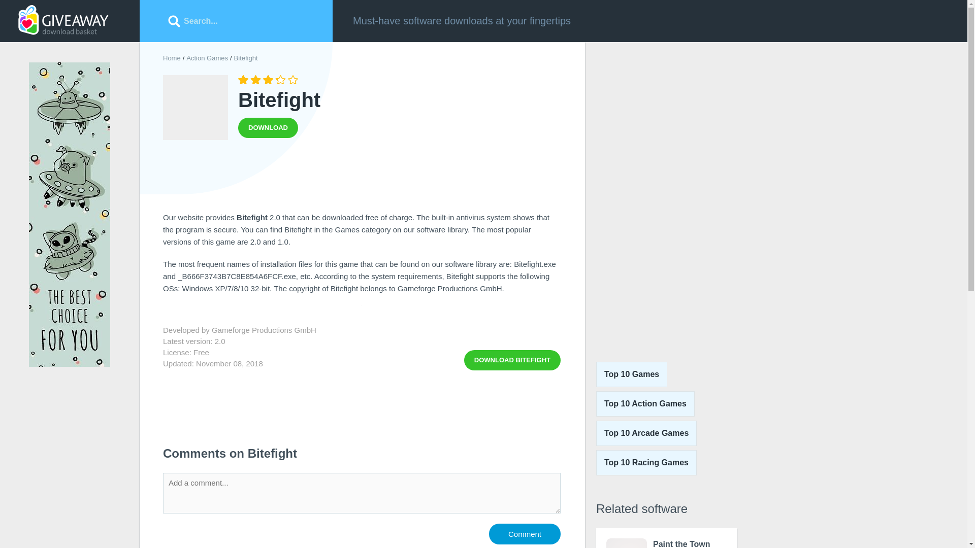 The width and height of the screenshot is (975, 548). Describe the element at coordinates (63, 20) in the screenshot. I see `Home` at that location.